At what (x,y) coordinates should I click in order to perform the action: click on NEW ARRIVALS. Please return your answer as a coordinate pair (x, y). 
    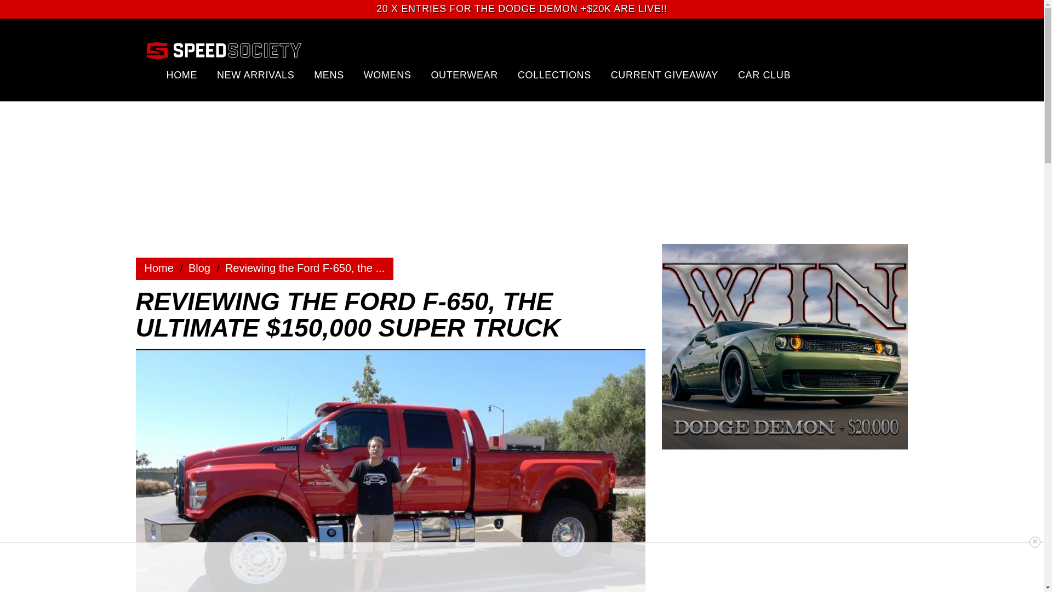
    Looking at the image, I should click on (255, 75).